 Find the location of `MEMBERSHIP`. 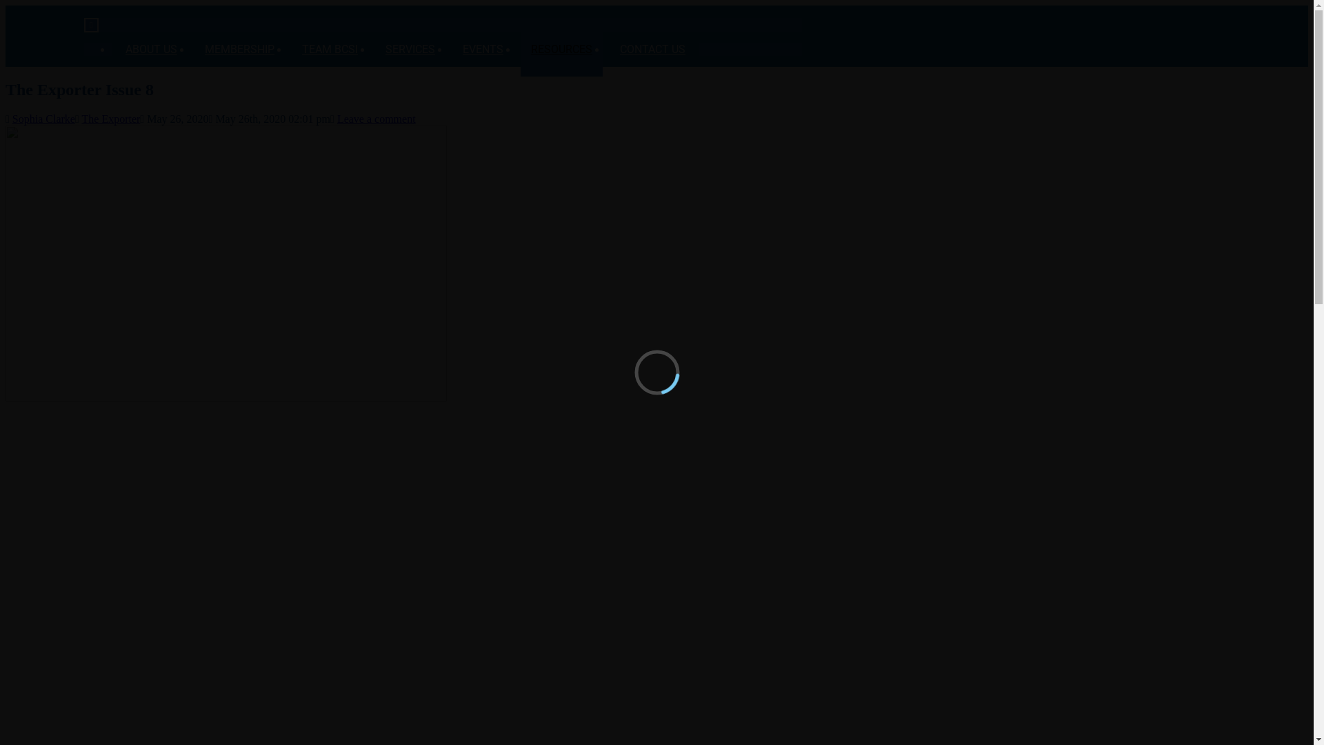

MEMBERSHIP is located at coordinates (240, 48).